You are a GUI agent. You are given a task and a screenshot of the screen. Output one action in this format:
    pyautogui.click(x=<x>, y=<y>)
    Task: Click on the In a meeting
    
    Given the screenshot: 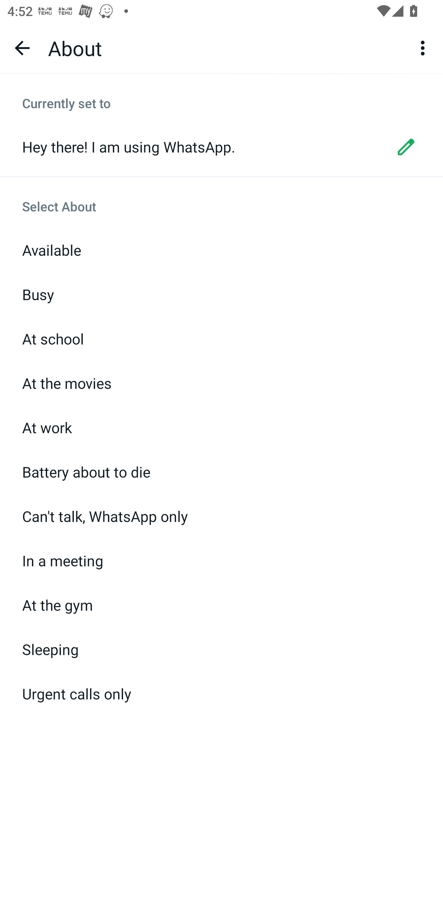 What is the action you would take?
    pyautogui.click(x=221, y=561)
    